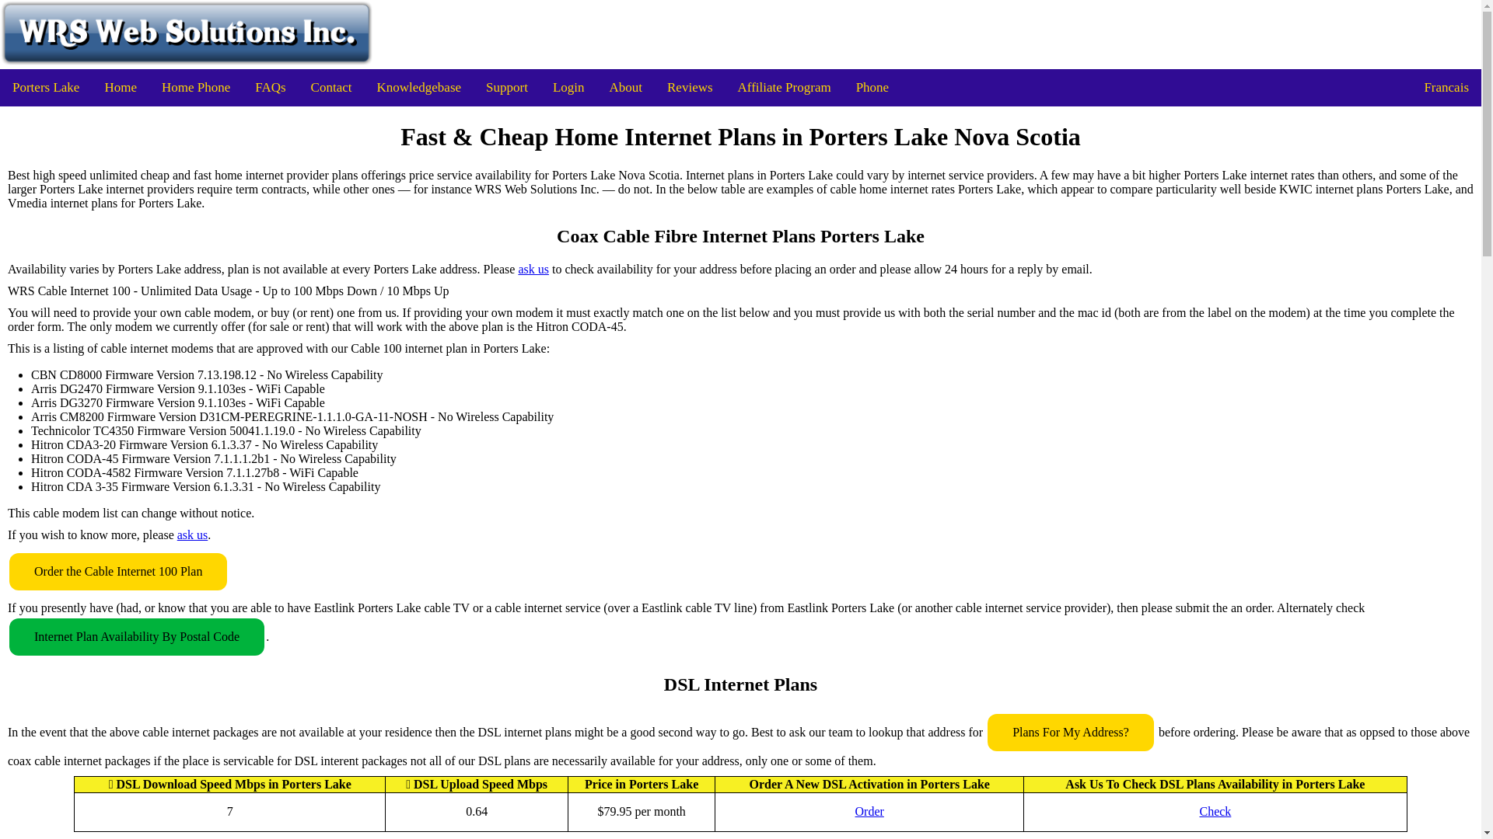 Image resolution: width=1493 pixels, height=839 pixels. I want to click on ask us, so click(193, 534).